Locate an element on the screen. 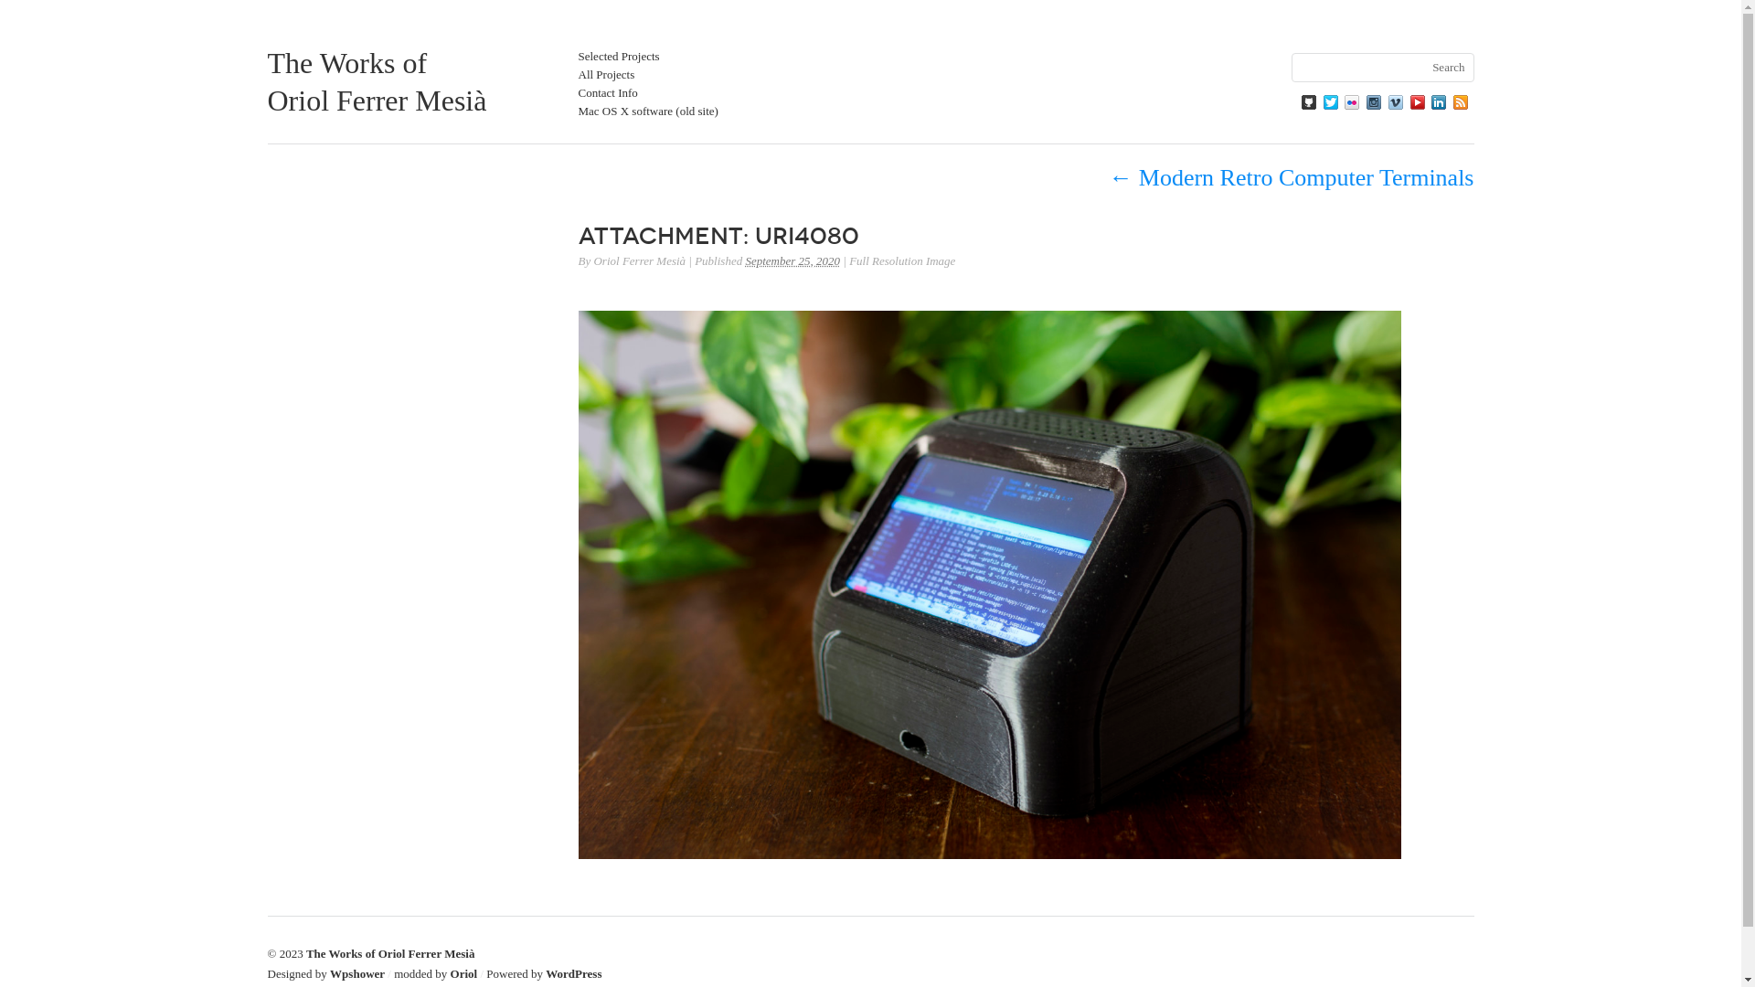 This screenshot has width=1755, height=987. Blog is located at coordinates (1461, 102).